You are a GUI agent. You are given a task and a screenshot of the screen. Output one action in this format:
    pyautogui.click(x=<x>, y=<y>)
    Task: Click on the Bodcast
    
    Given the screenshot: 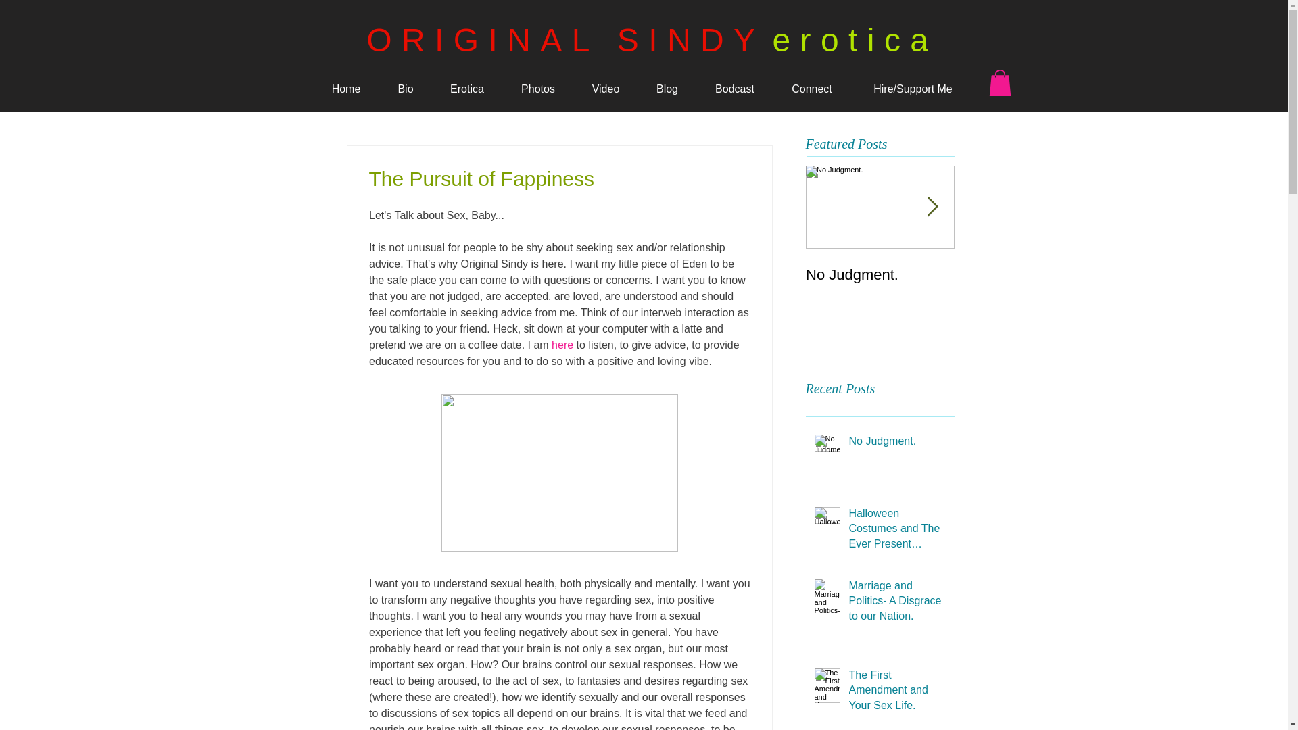 What is the action you would take?
    pyautogui.click(x=734, y=88)
    